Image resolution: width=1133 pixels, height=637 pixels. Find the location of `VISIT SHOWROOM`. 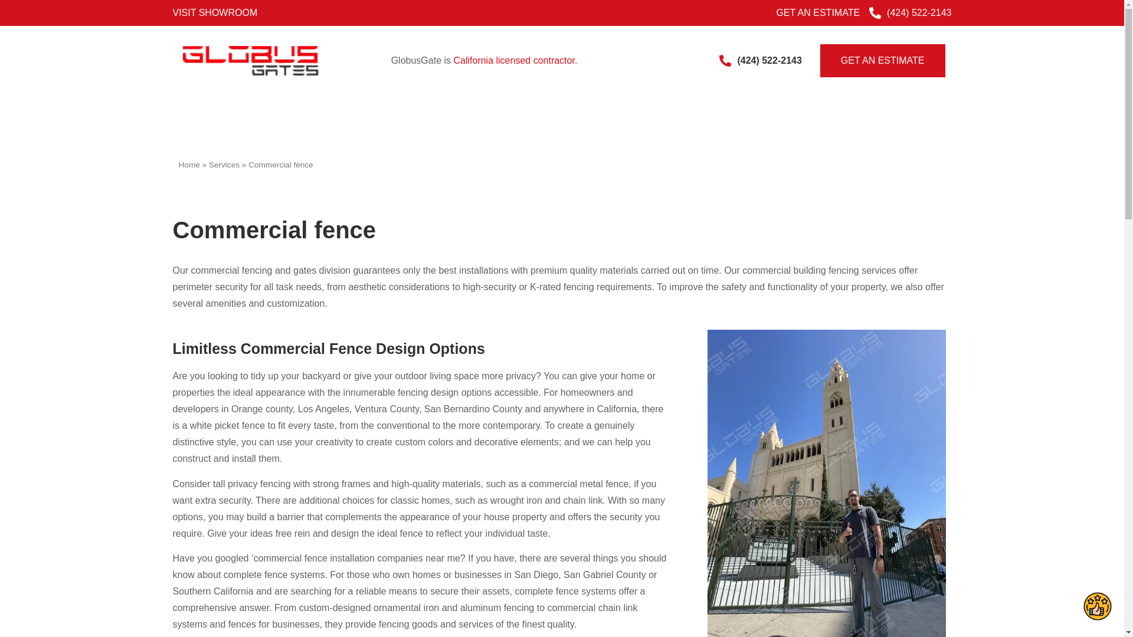

VISIT SHOWROOM is located at coordinates (214, 12).